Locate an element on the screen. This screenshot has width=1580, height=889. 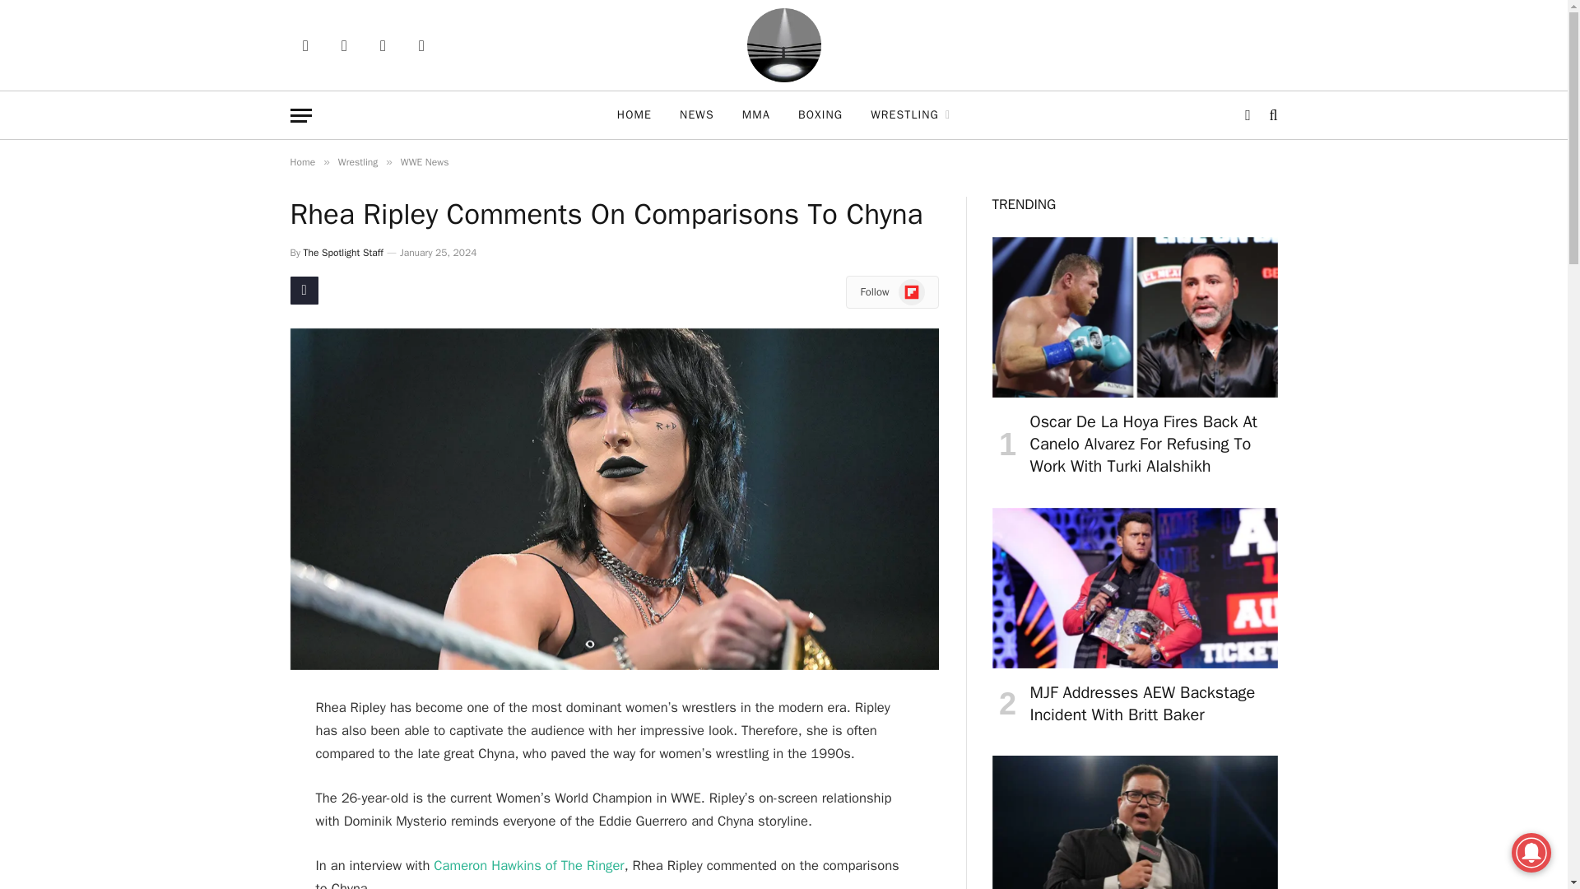
YouTube is located at coordinates (382, 44).